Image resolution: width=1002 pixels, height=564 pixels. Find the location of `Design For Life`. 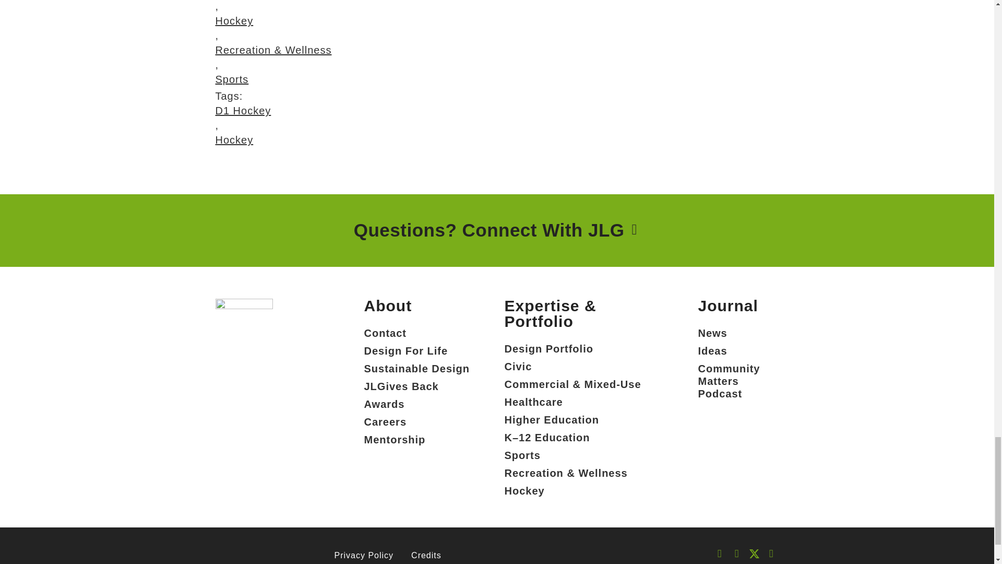

Design For Life is located at coordinates (417, 351).